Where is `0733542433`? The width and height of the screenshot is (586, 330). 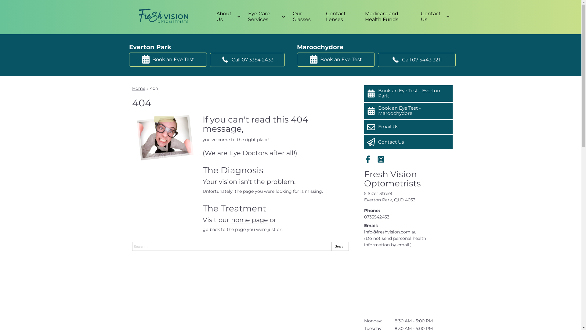
0733542433 is located at coordinates (377, 217).